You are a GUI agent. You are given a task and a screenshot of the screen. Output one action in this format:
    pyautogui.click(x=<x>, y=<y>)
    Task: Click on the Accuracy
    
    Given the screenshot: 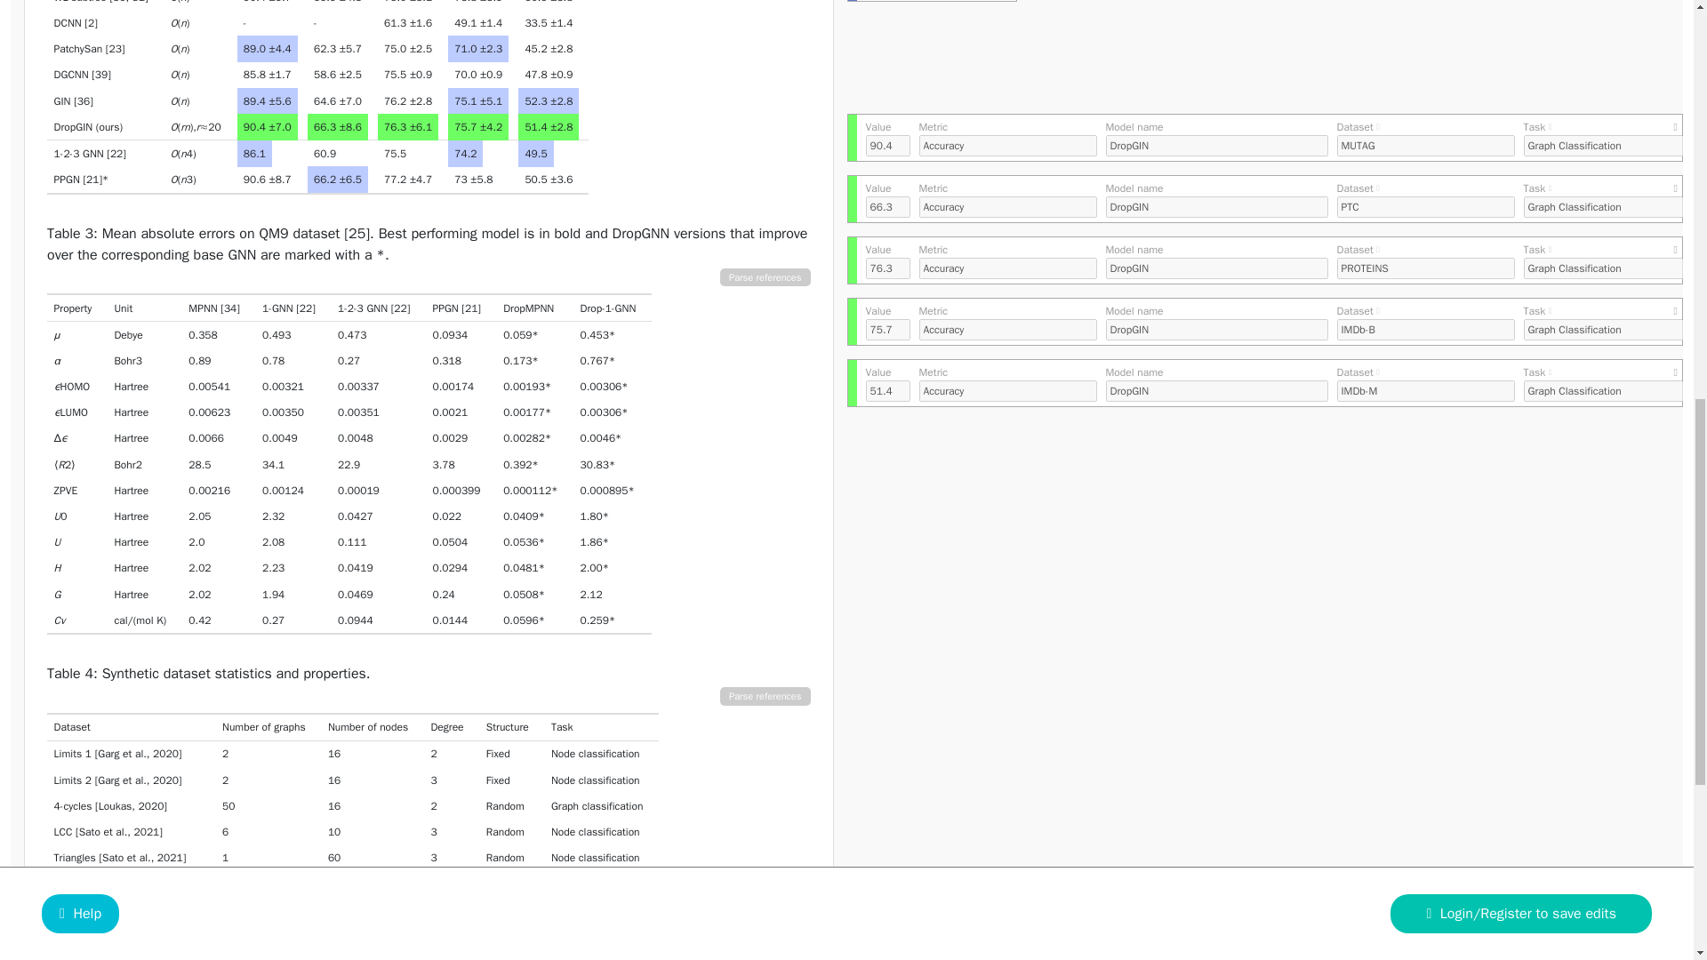 What is the action you would take?
    pyautogui.click(x=1008, y=391)
    